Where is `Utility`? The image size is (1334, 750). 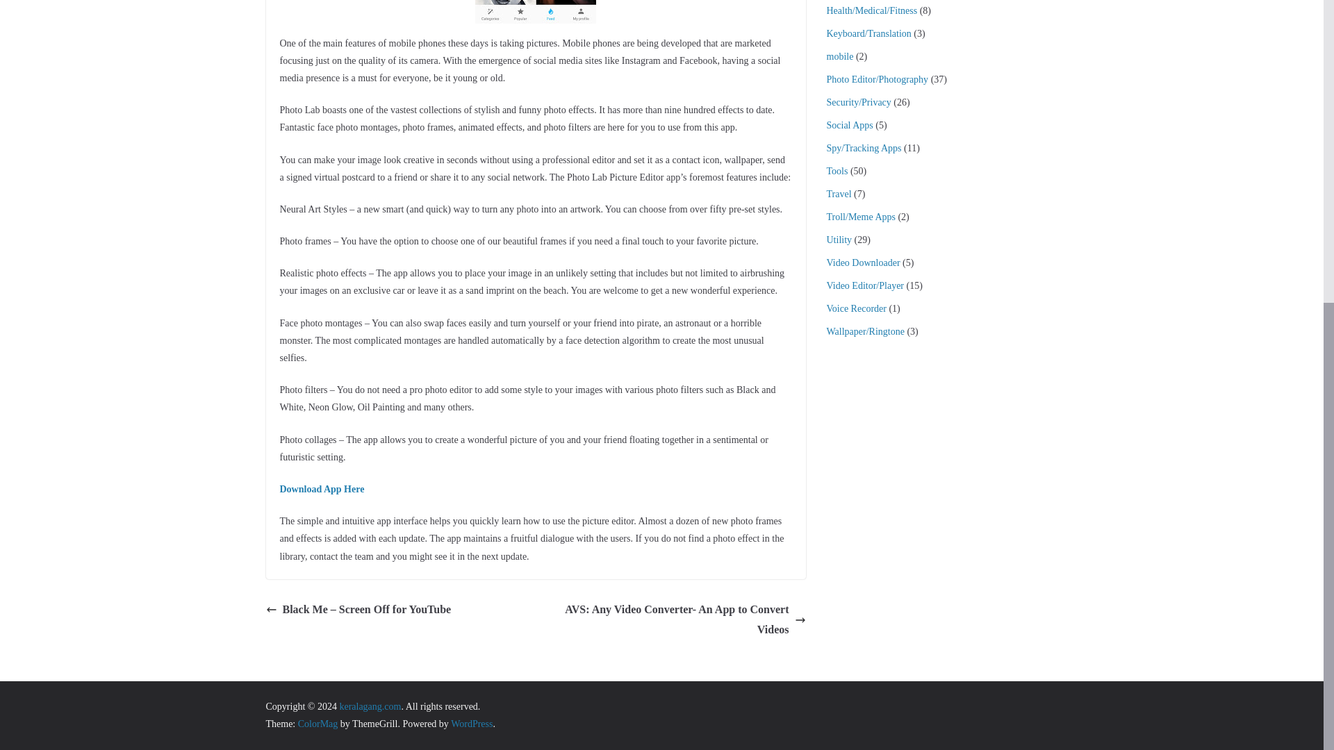 Utility is located at coordinates (839, 240).